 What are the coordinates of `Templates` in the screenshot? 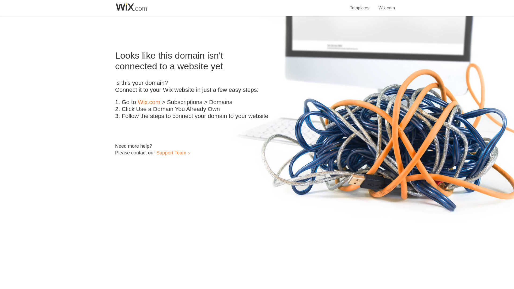 It's located at (360, 5).